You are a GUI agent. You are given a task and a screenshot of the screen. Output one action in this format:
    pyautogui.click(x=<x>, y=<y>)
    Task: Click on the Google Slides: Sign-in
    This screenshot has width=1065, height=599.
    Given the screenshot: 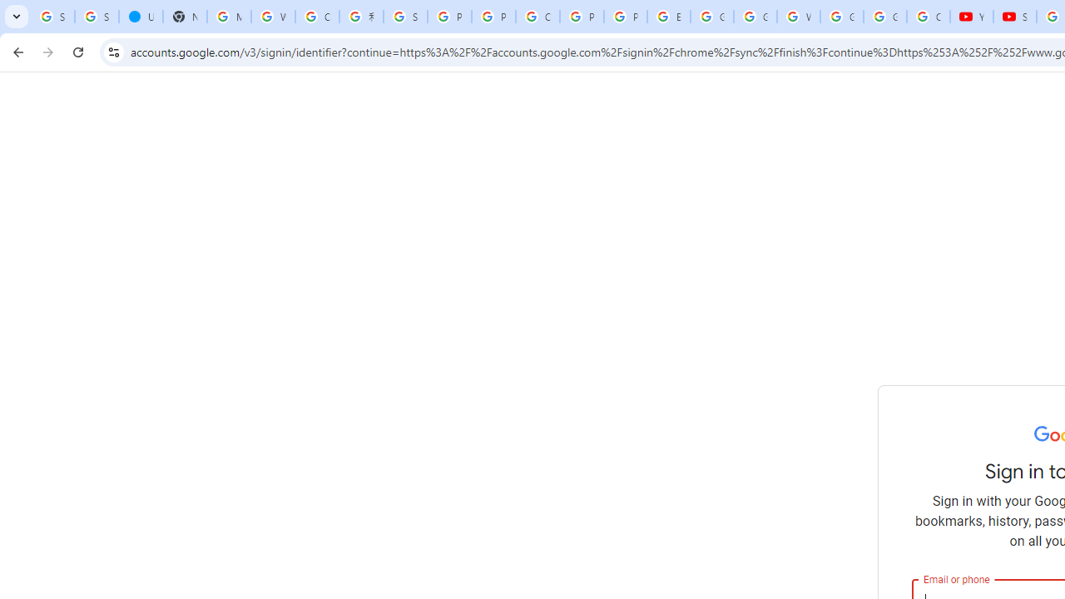 What is the action you would take?
    pyautogui.click(x=711, y=17)
    